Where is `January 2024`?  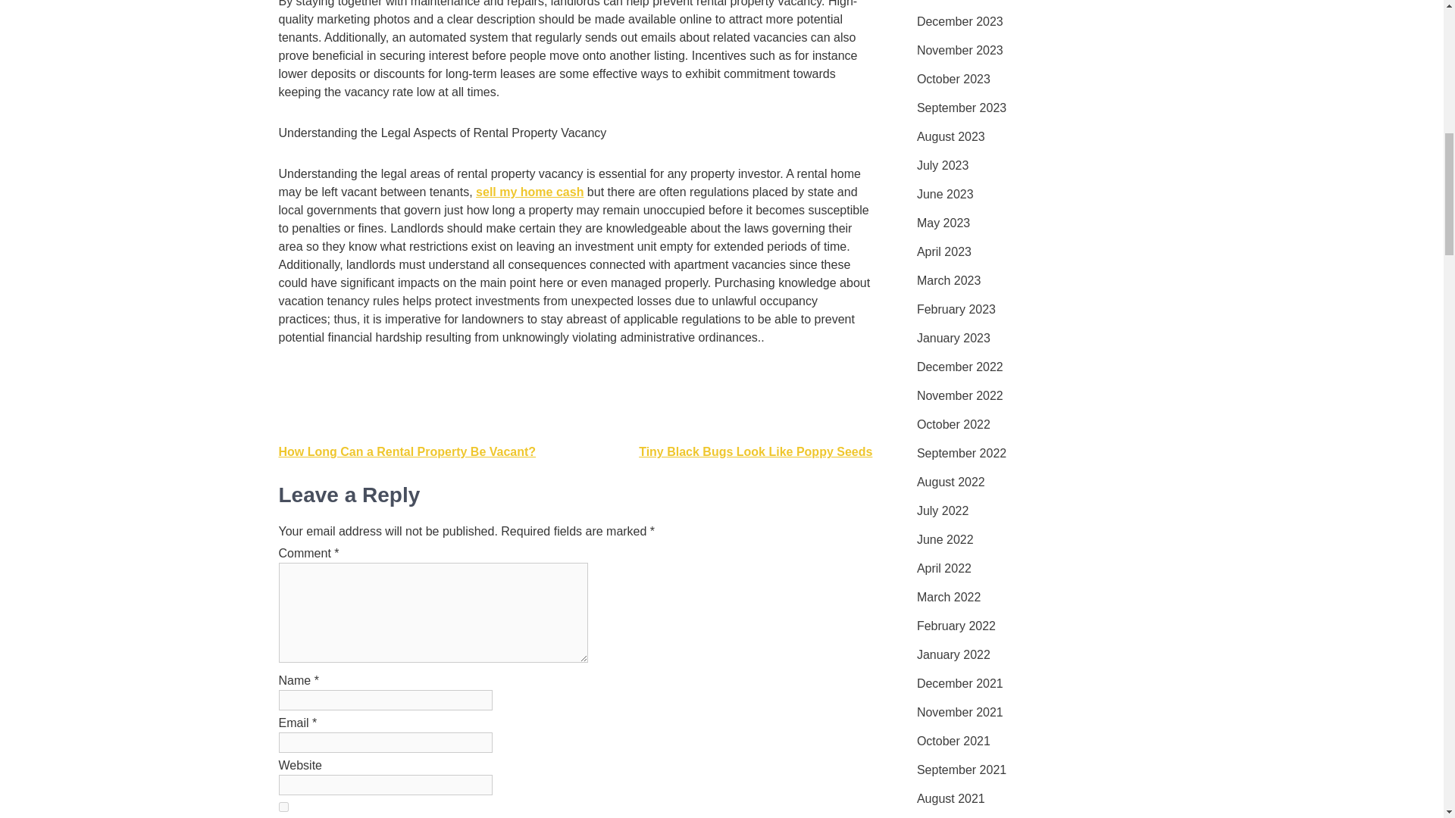 January 2024 is located at coordinates (953, 2).